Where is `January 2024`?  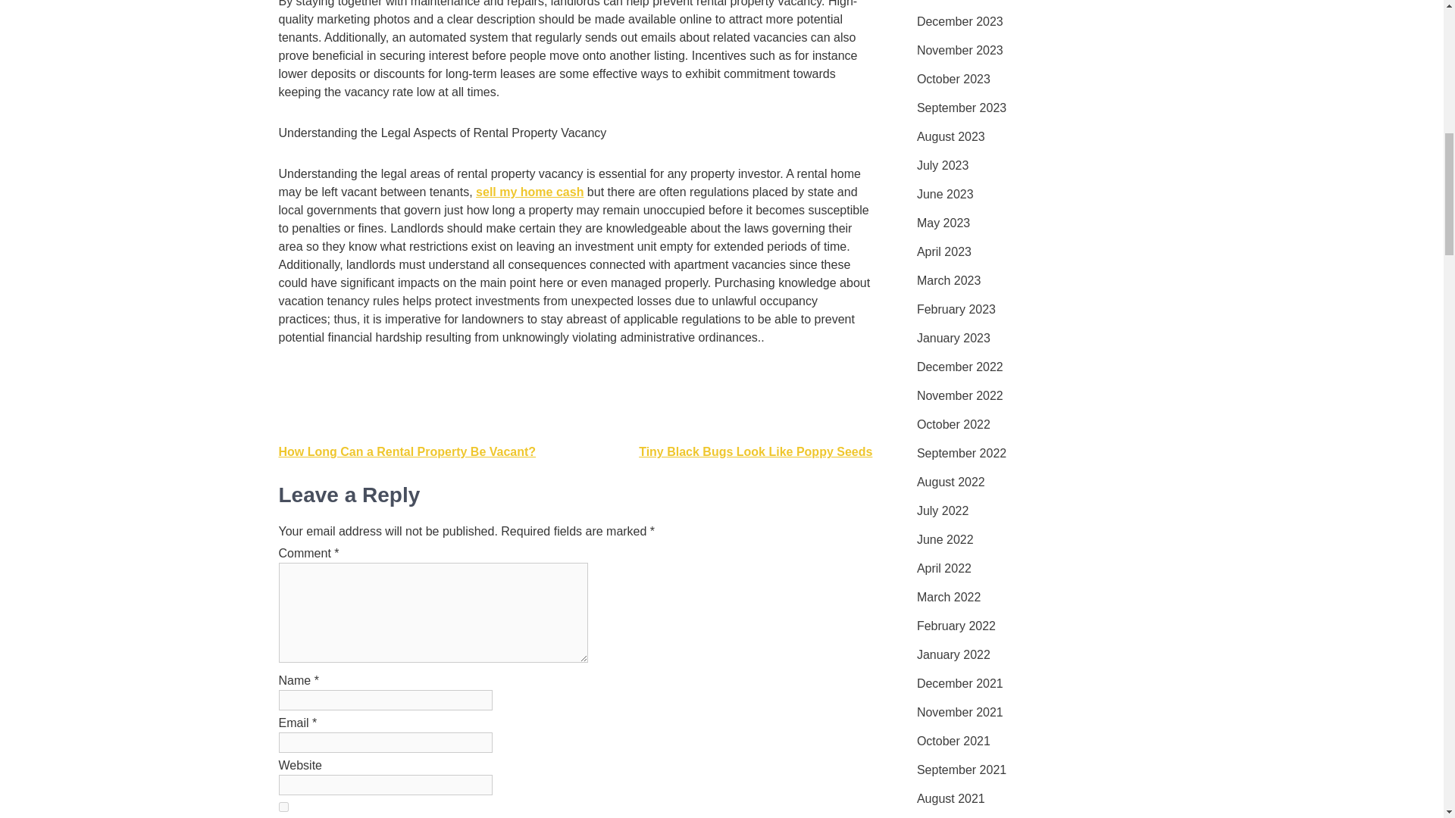 January 2024 is located at coordinates (953, 2).